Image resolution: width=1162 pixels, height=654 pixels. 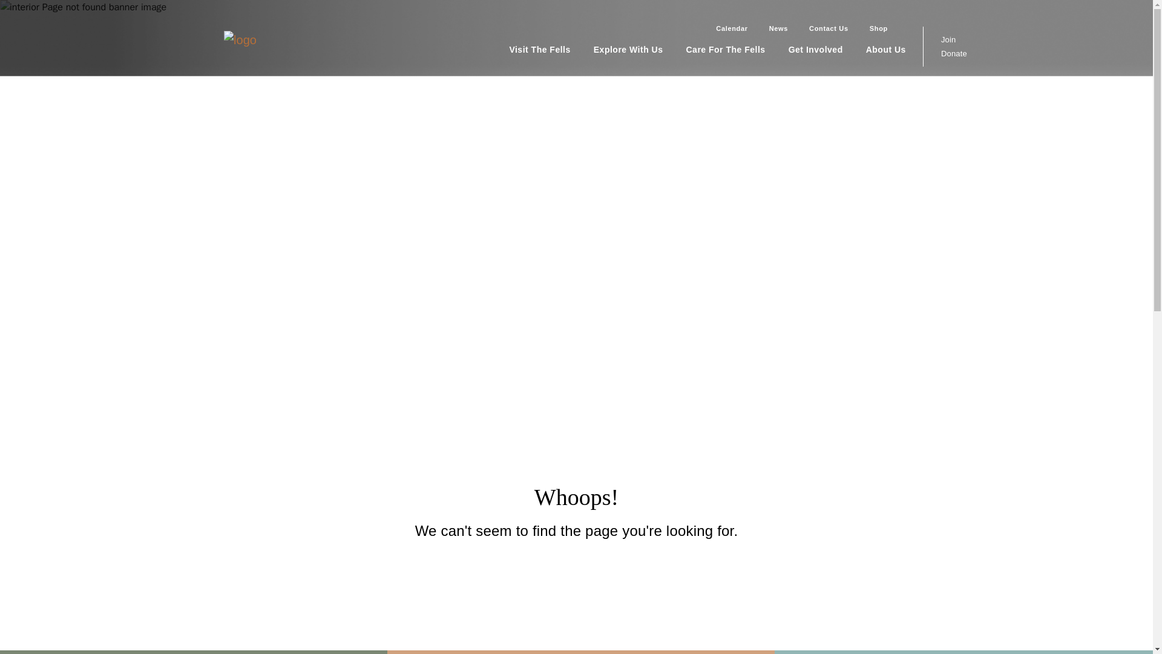 What do you see at coordinates (725, 28) in the screenshot?
I see `Calendar` at bounding box center [725, 28].